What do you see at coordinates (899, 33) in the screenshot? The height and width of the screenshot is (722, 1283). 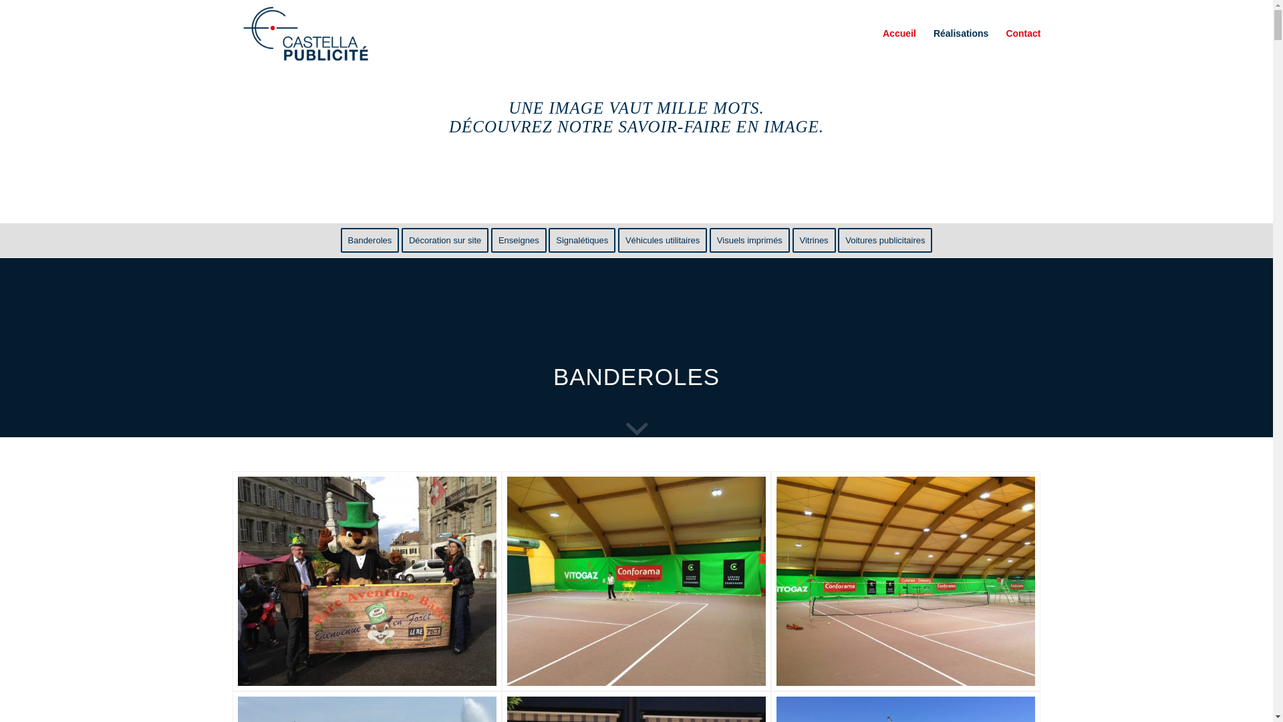 I see `Accueil` at bounding box center [899, 33].